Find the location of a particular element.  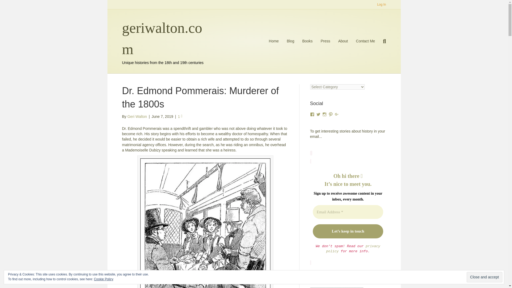

geriwalton.com is located at coordinates (164, 38).